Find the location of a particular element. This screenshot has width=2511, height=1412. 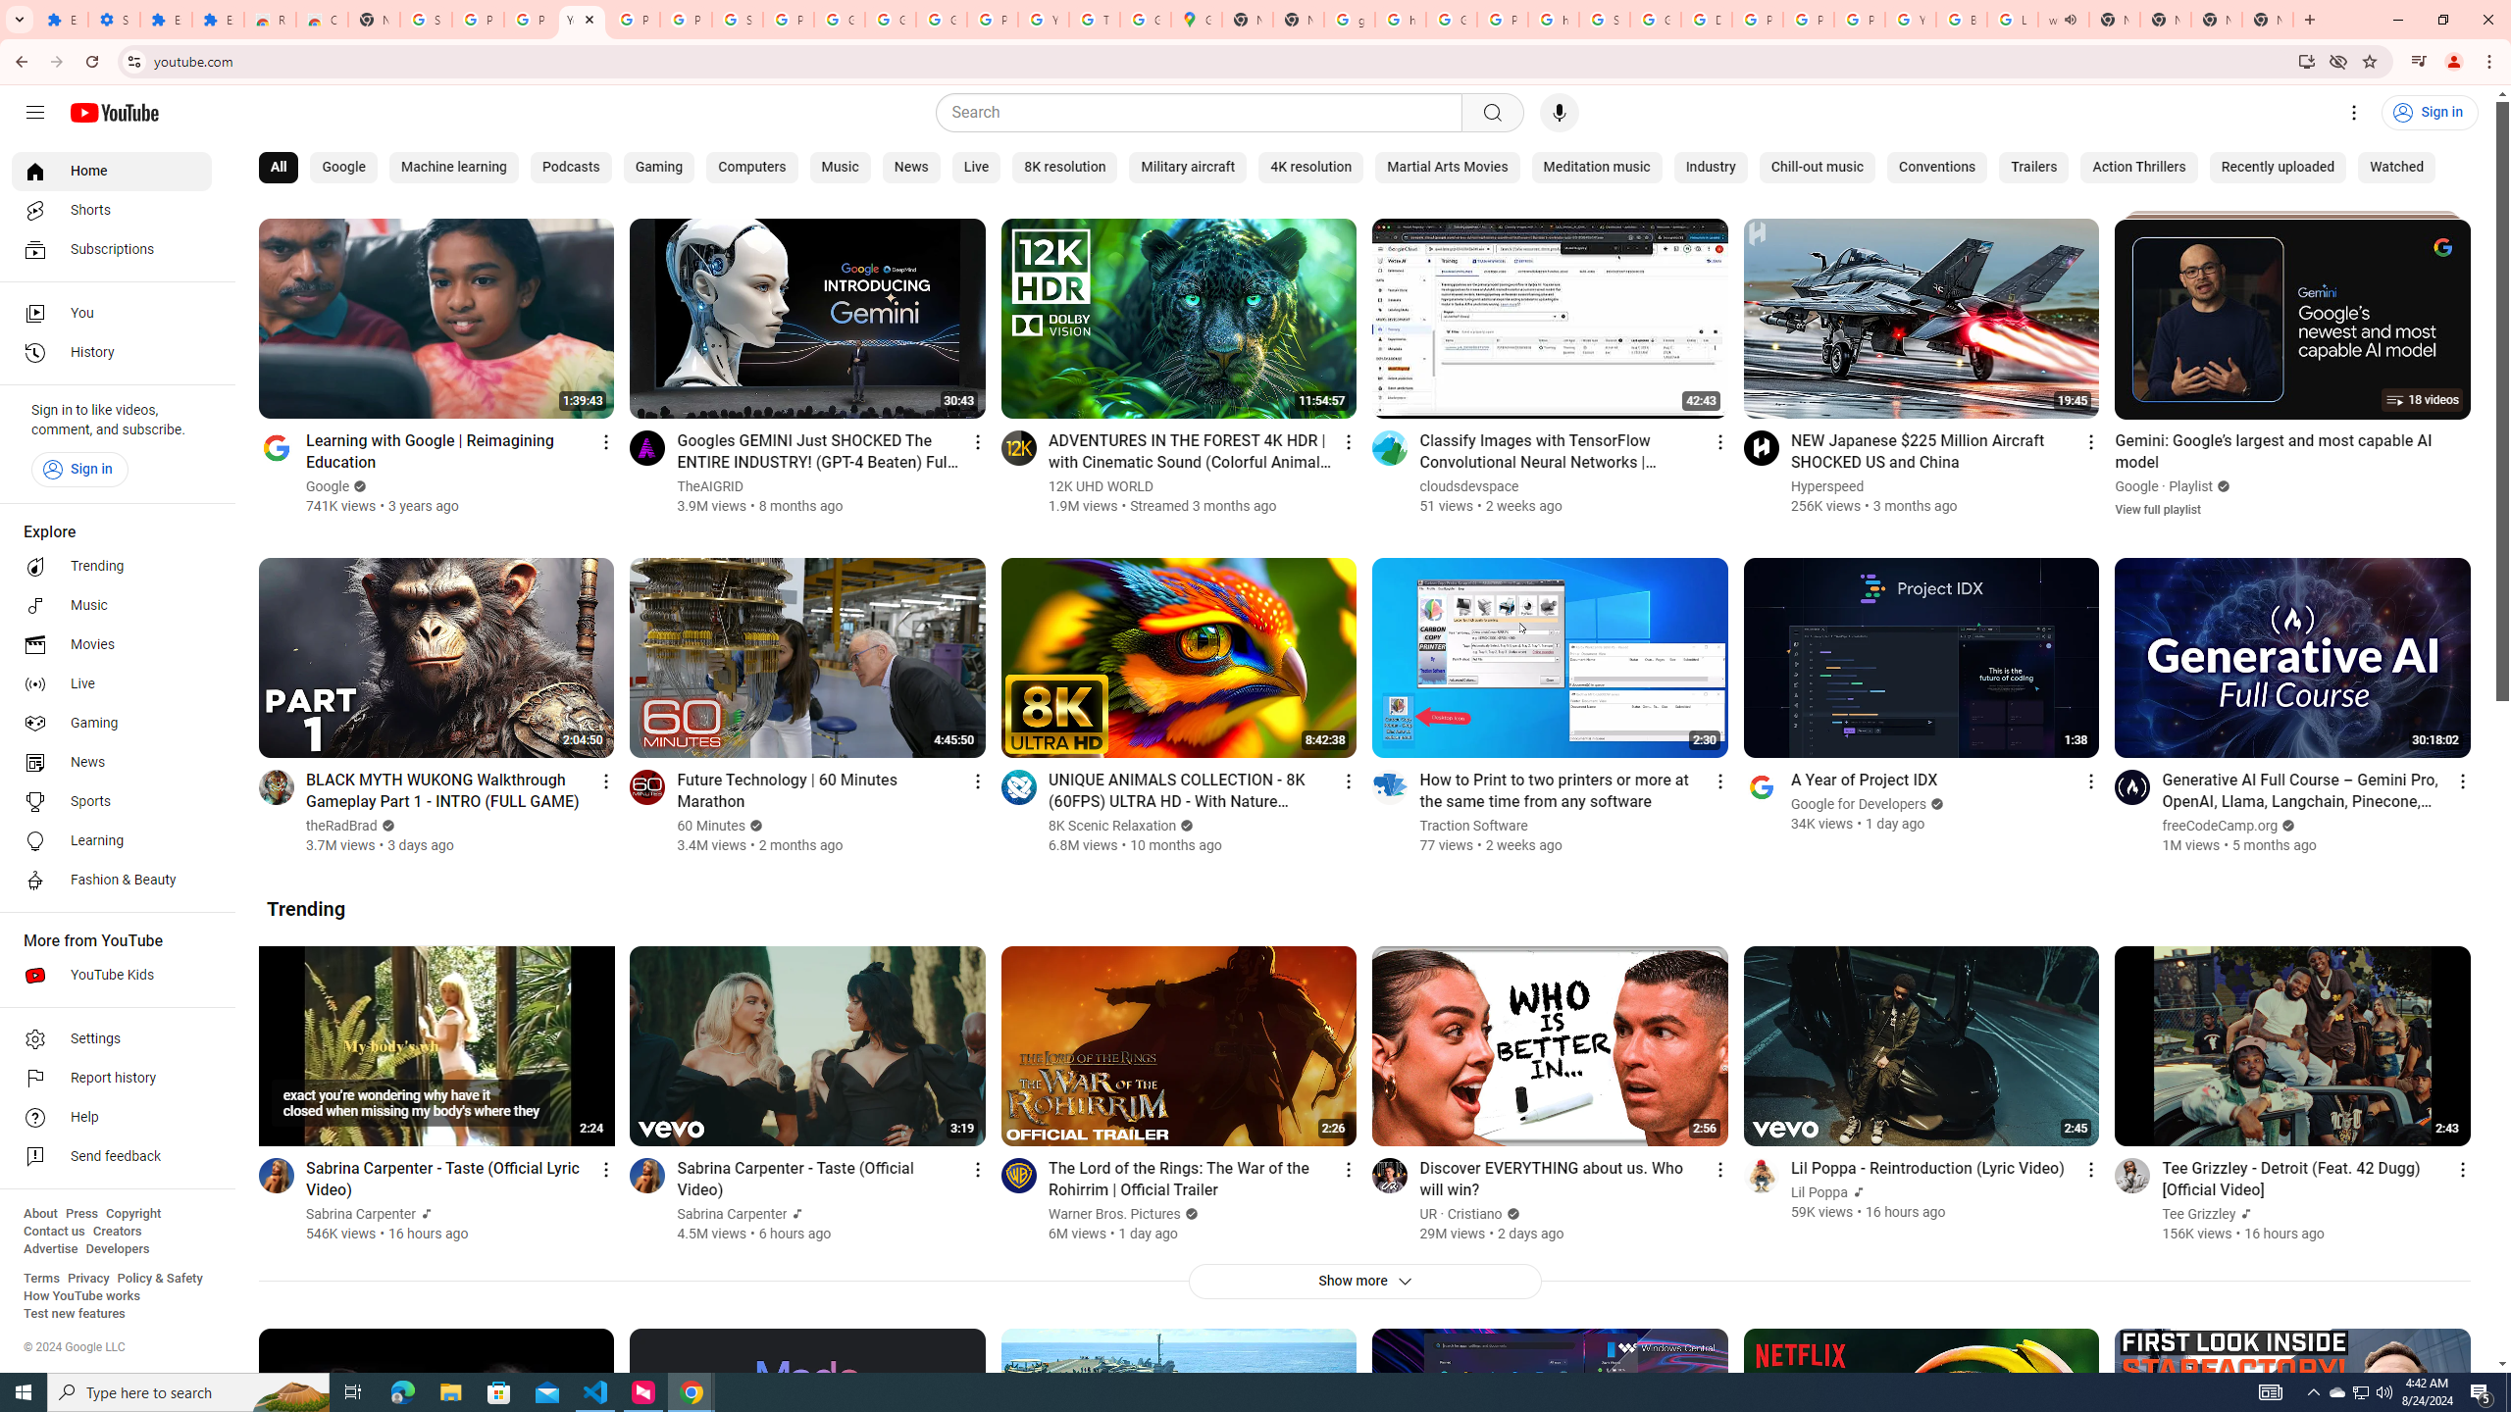

Privacy is located at coordinates (88, 1279).